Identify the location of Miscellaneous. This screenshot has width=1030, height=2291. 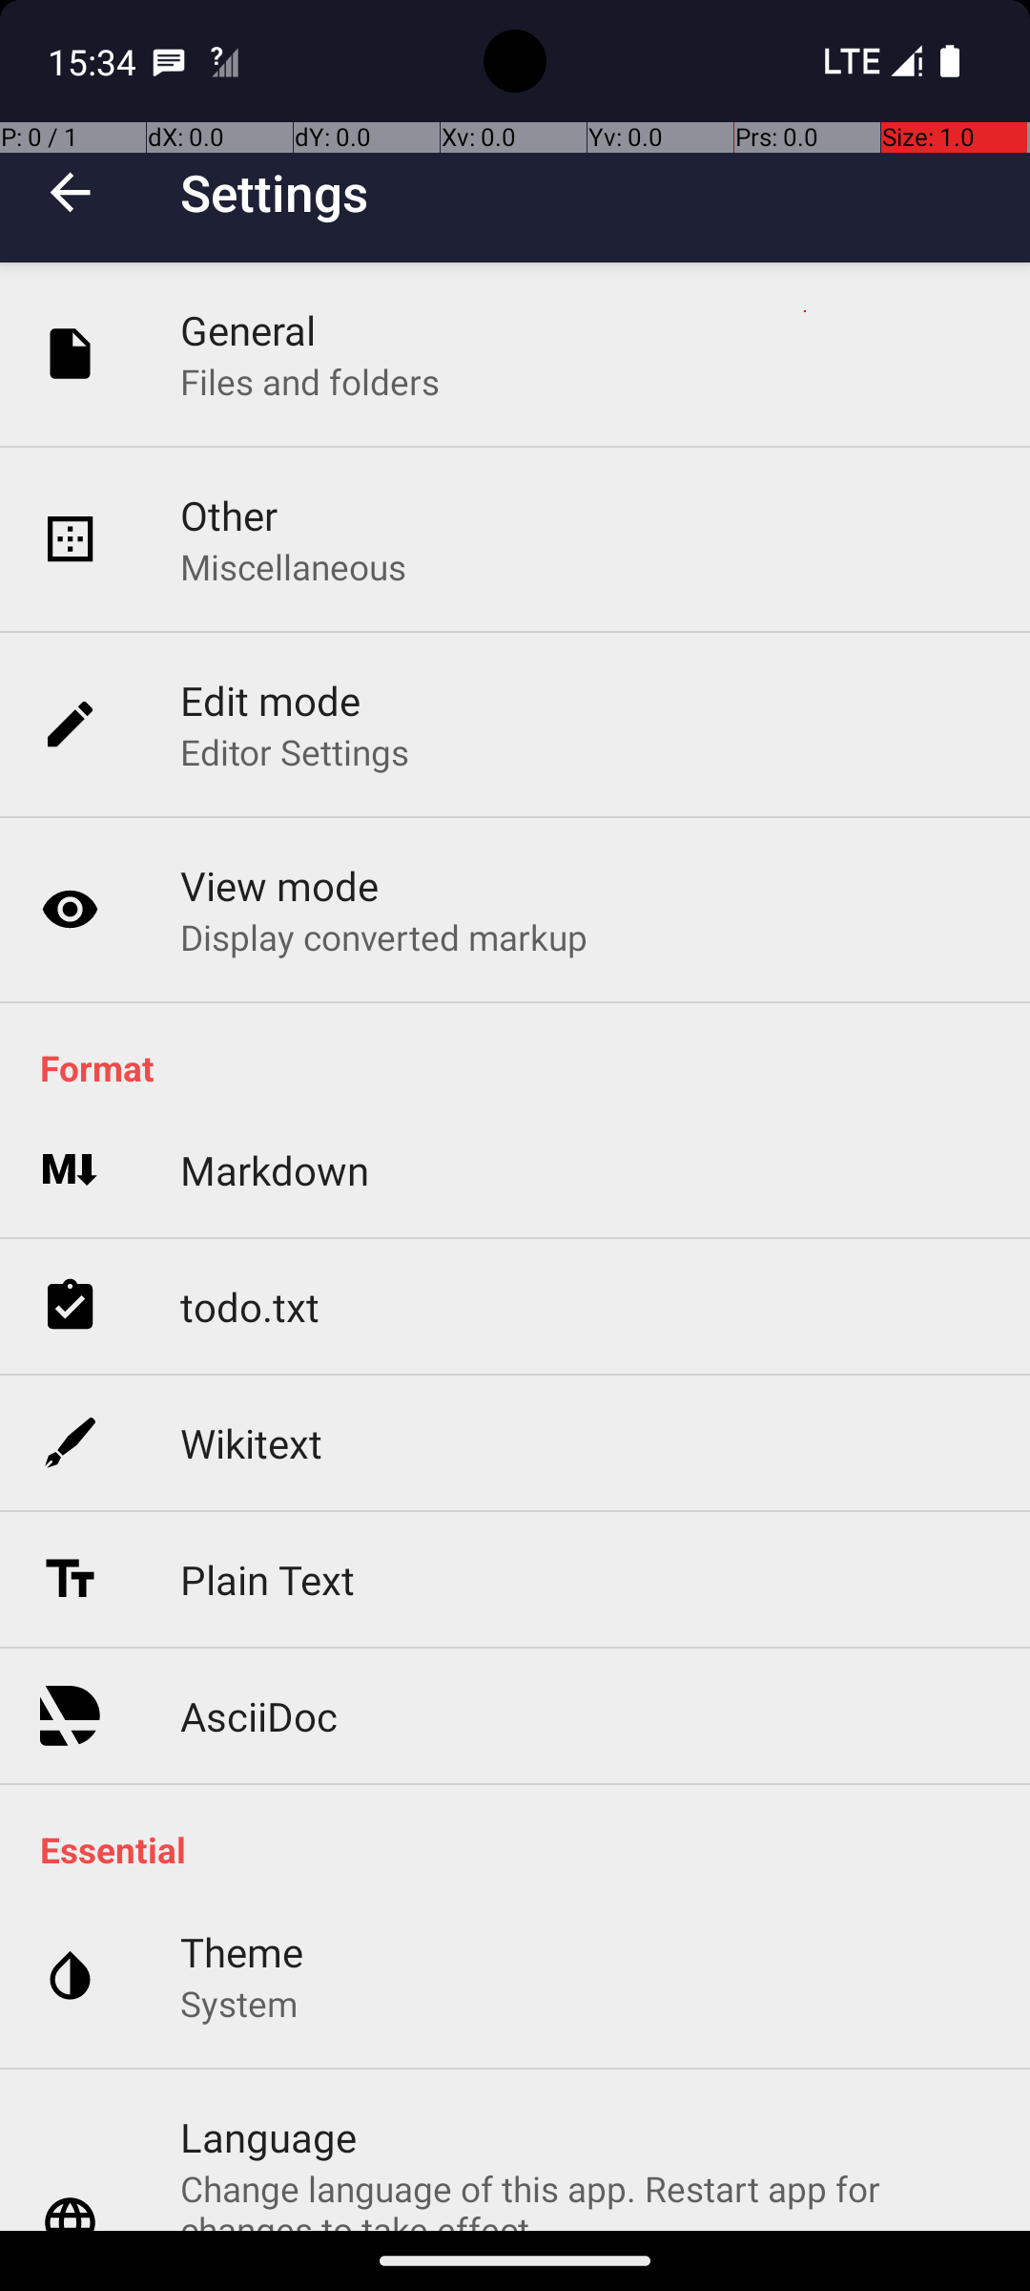
(294, 567).